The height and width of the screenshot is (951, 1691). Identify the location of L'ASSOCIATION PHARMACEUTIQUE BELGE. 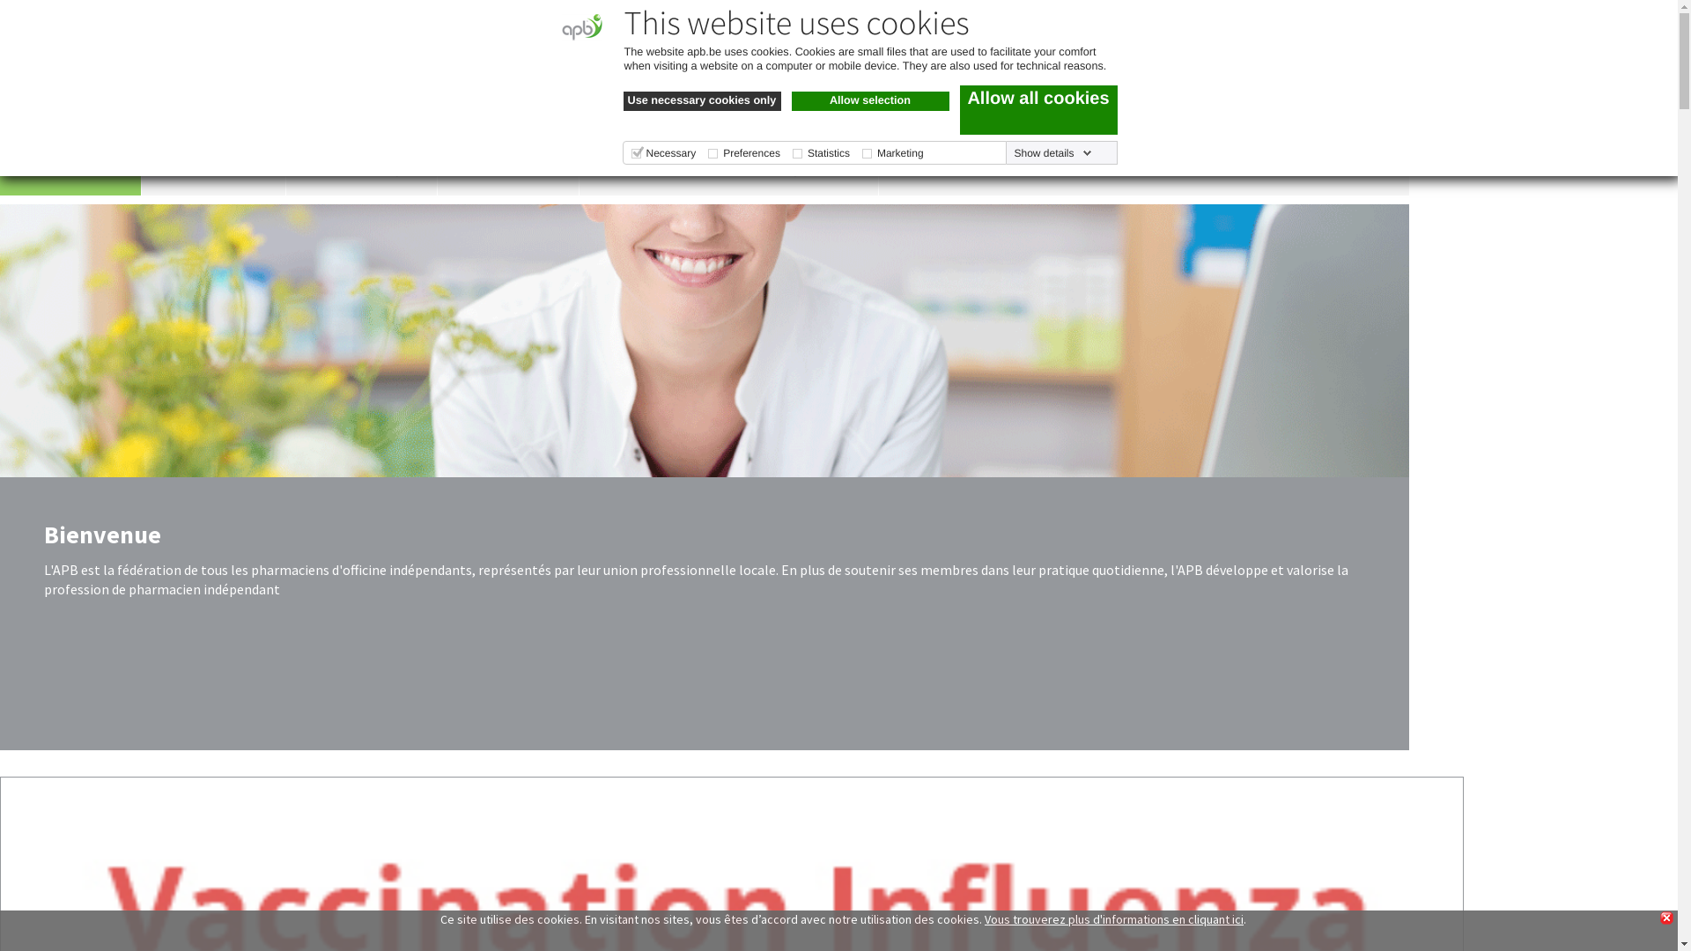
(729, 169).